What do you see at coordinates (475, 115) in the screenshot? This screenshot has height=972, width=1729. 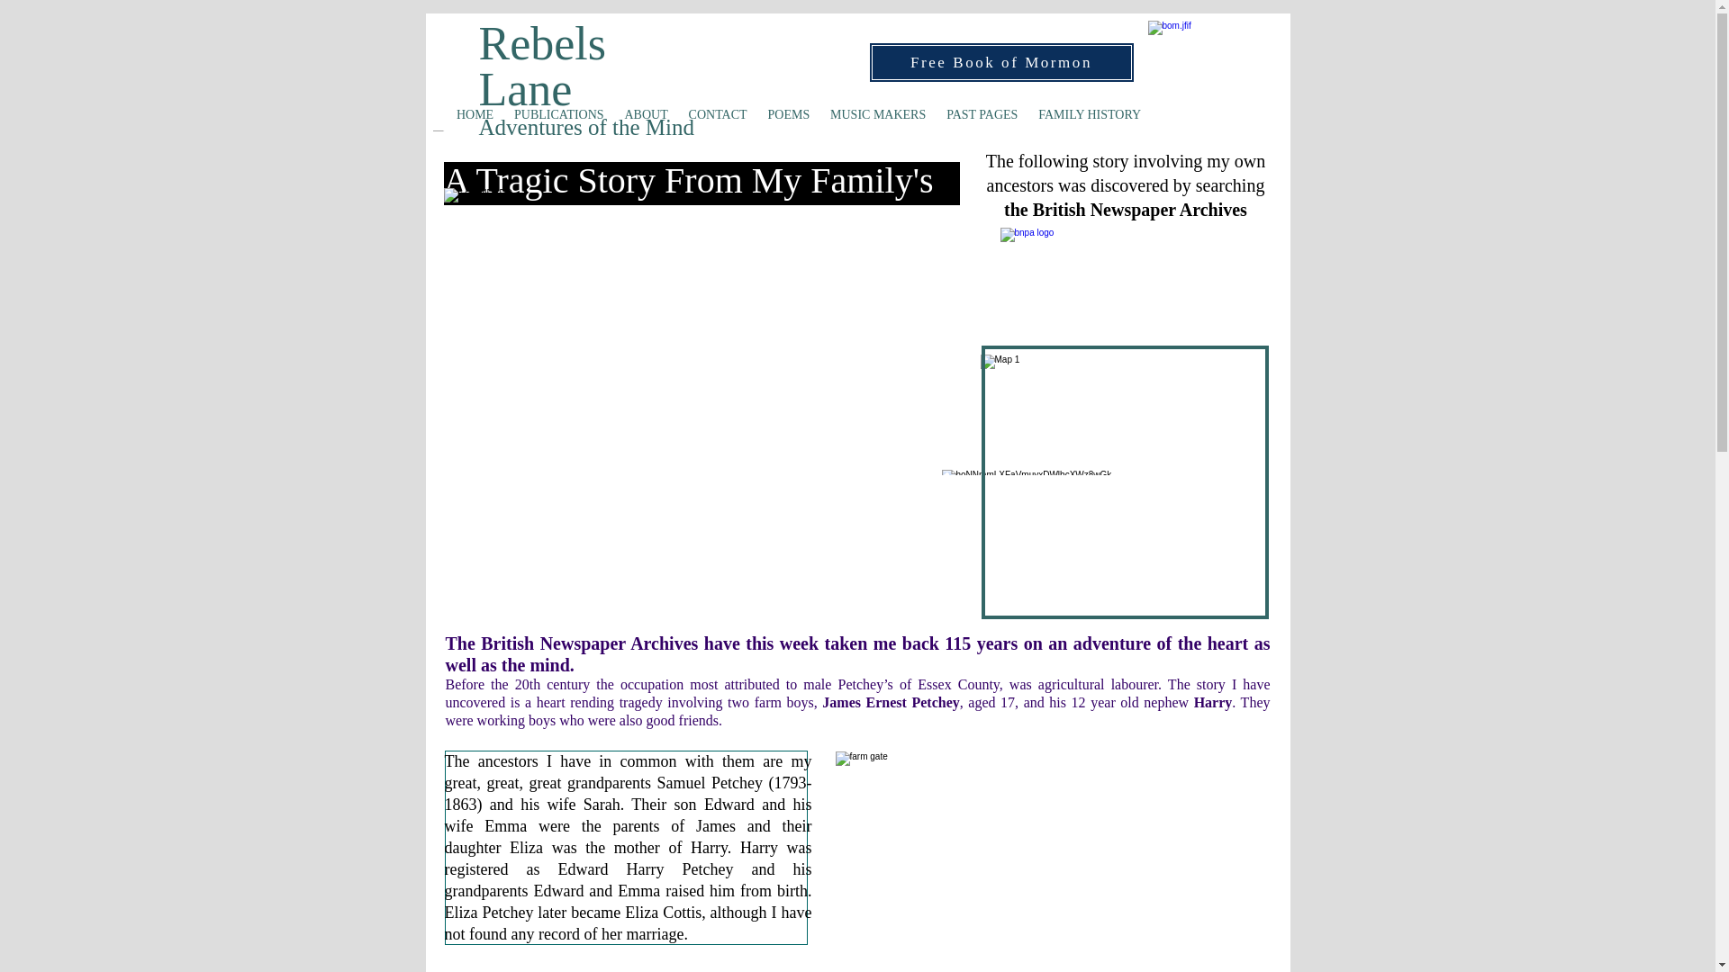 I see `HOME` at bounding box center [475, 115].